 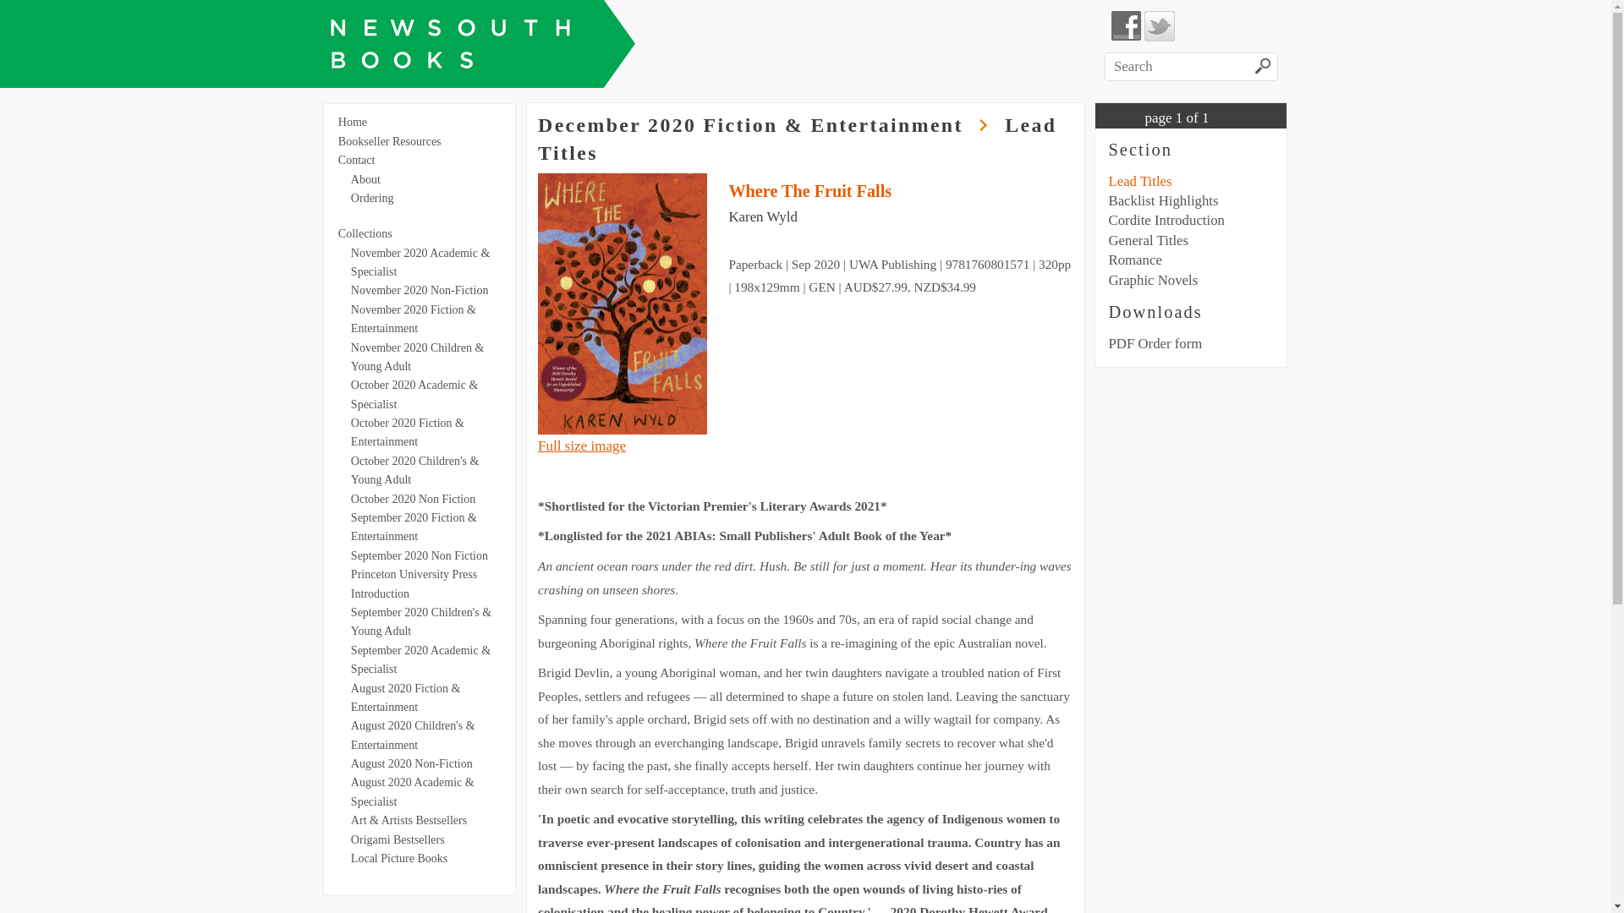 I want to click on September 2020 Children's & Young Adult, so click(x=421, y=622).